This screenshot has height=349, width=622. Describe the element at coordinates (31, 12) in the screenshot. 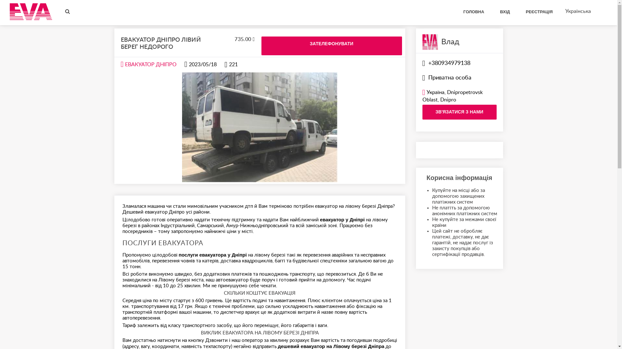

I see `eva` at that location.